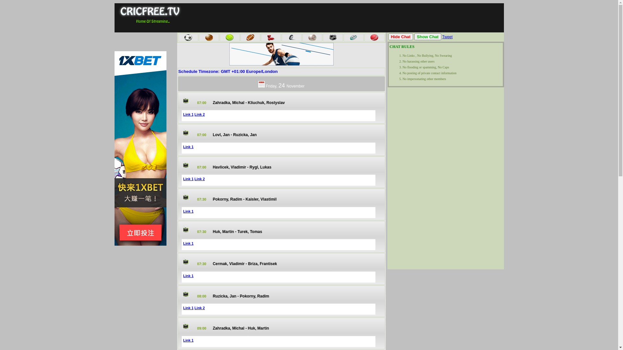 The height and width of the screenshot is (350, 623). Describe the element at coordinates (241, 296) in the screenshot. I see `Ruzicka, Jan - Pokorny, Radim` at that location.